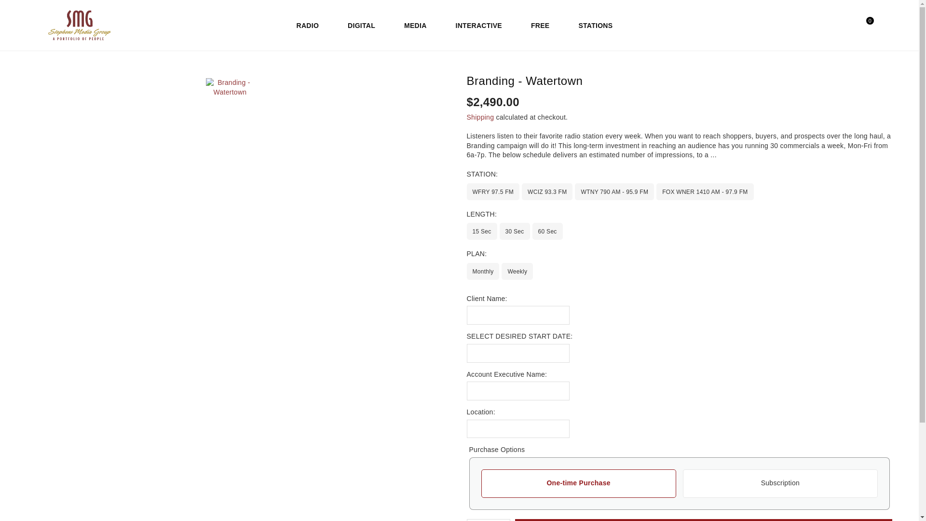 The height and width of the screenshot is (521, 926). What do you see at coordinates (540, 25) in the screenshot?
I see `FREE` at bounding box center [540, 25].